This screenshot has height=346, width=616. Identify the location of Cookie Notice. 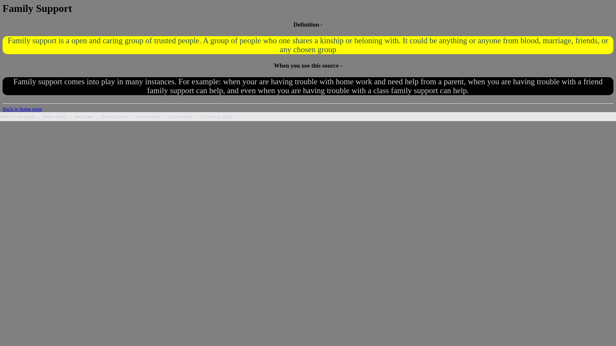
(181, 117).